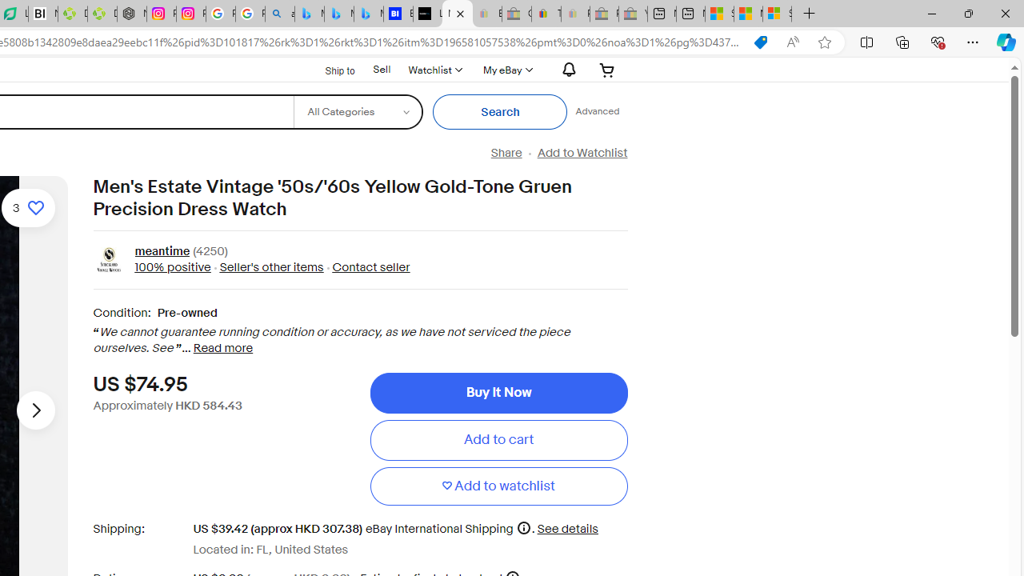 Image resolution: width=1024 pixels, height=576 pixels. What do you see at coordinates (566, 528) in the screenshot?
I see `See details for shipping` at bounding box center [566, 528].